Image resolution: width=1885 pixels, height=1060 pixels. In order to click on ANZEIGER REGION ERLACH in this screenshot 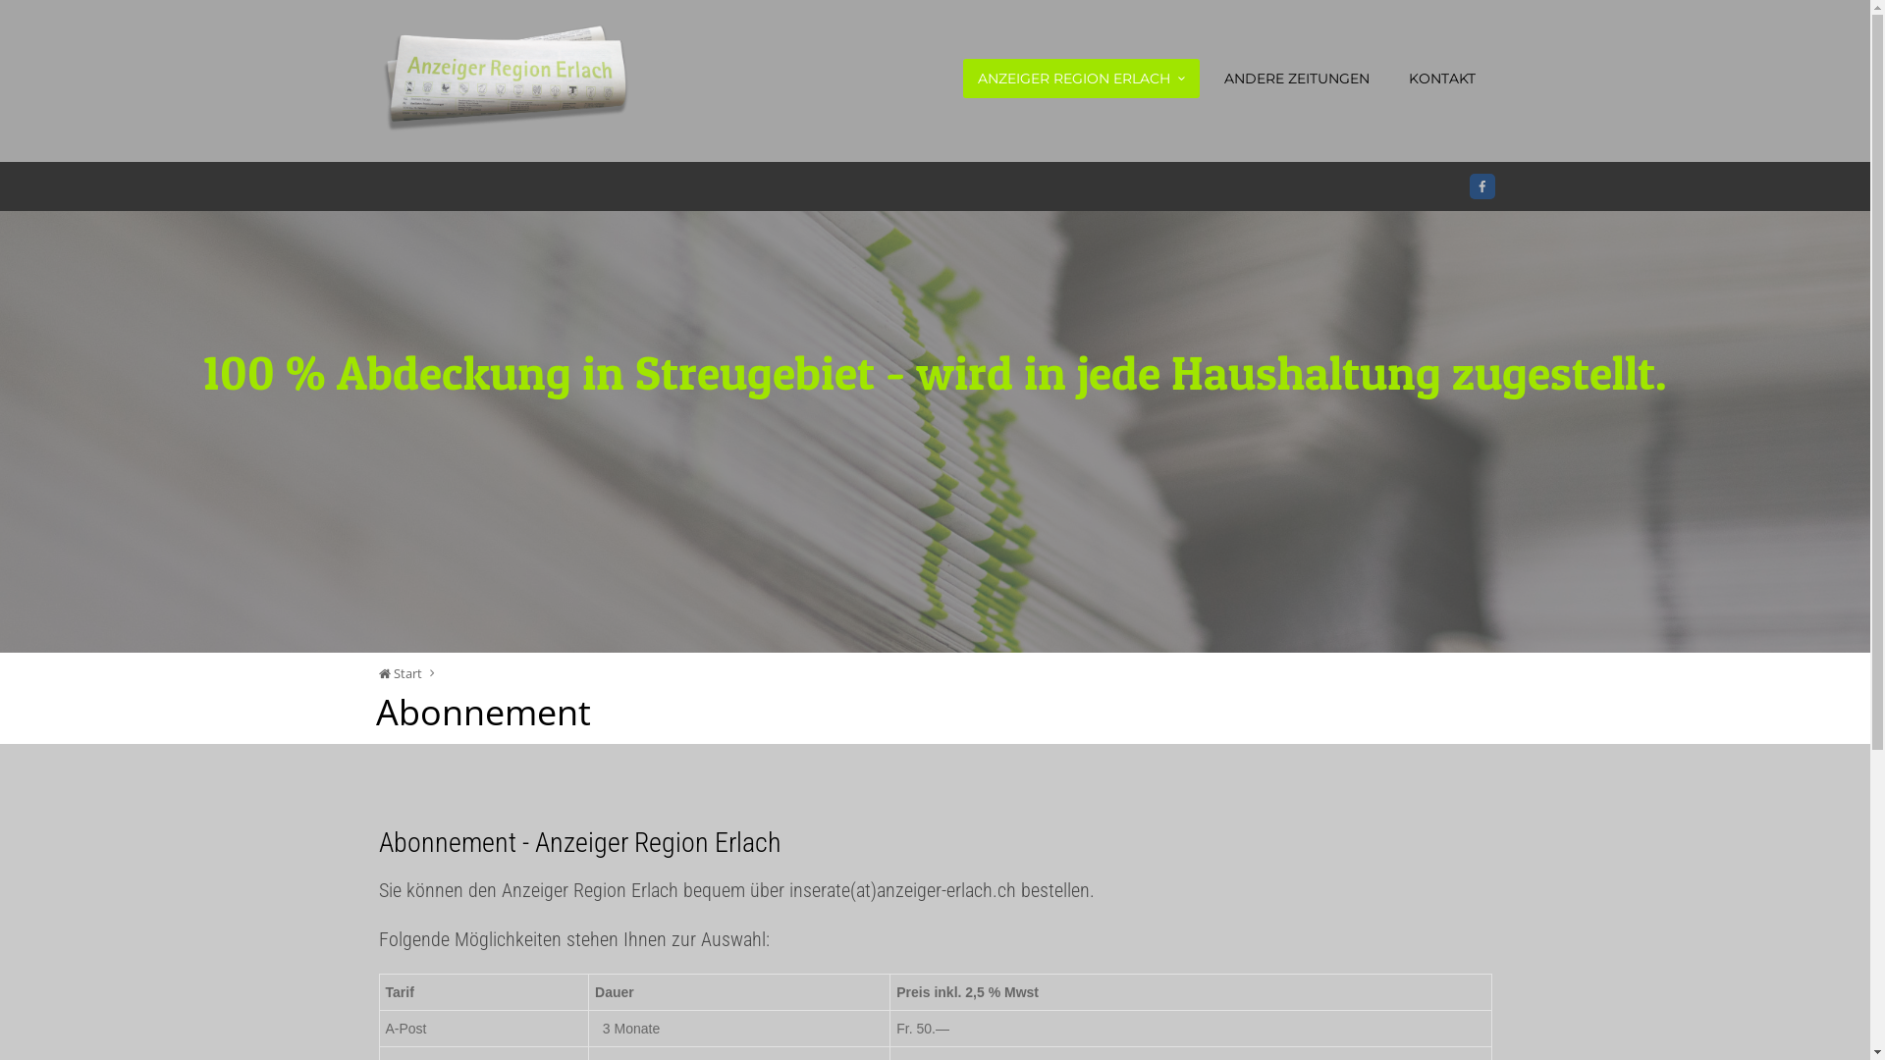, I will do `click(1080, 79)`.